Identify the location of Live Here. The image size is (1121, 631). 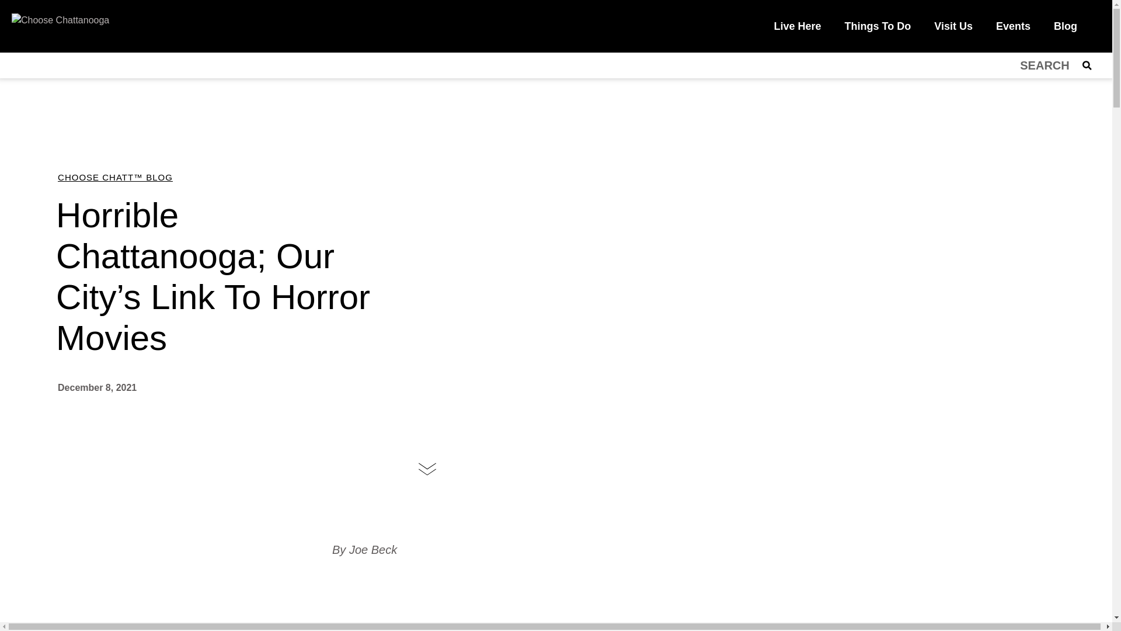
(798, 26).